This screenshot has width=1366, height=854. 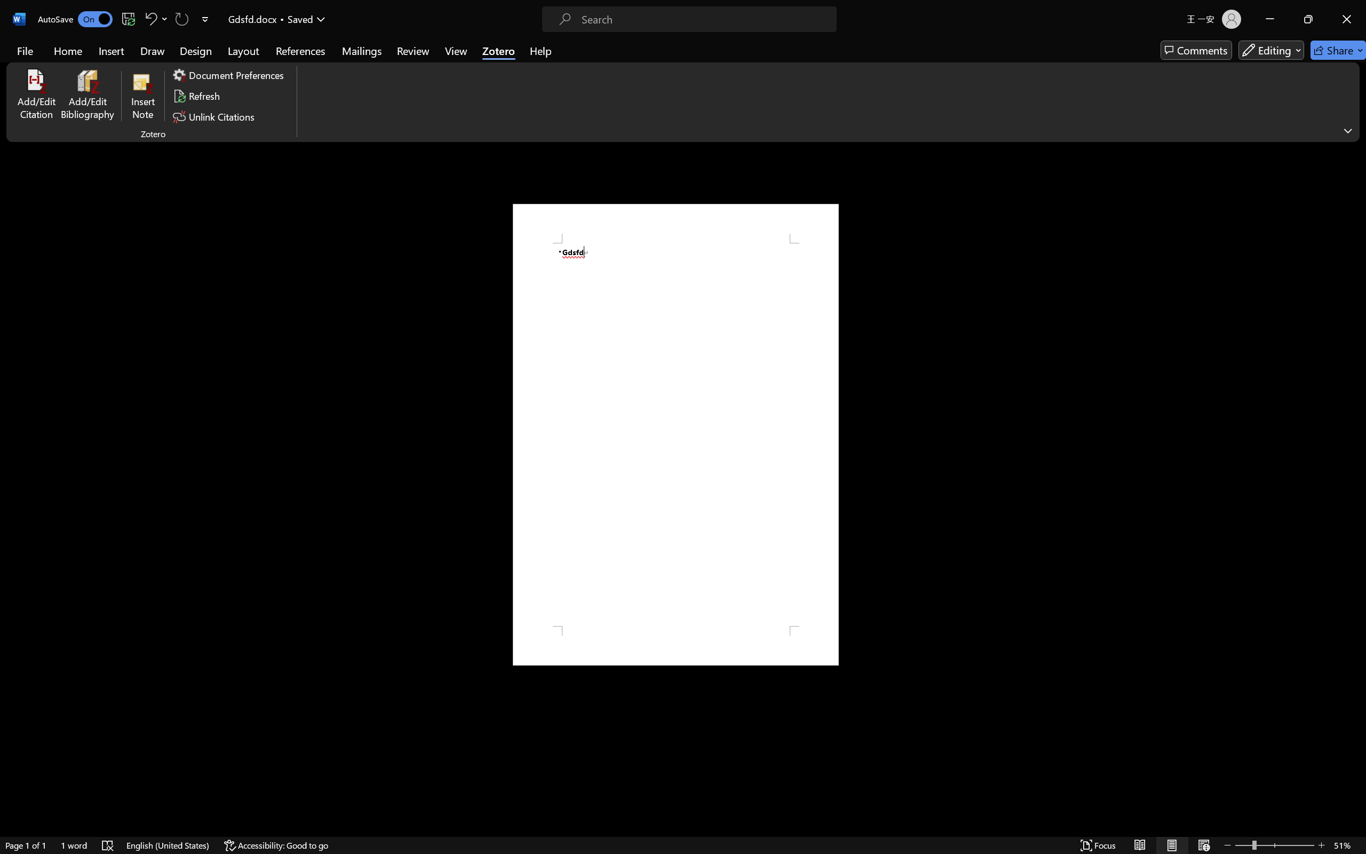 What do you see at coordinates (1341, 824) in the screenshot?
I see `Zoom 152%` at bounding box center [1341, 824].